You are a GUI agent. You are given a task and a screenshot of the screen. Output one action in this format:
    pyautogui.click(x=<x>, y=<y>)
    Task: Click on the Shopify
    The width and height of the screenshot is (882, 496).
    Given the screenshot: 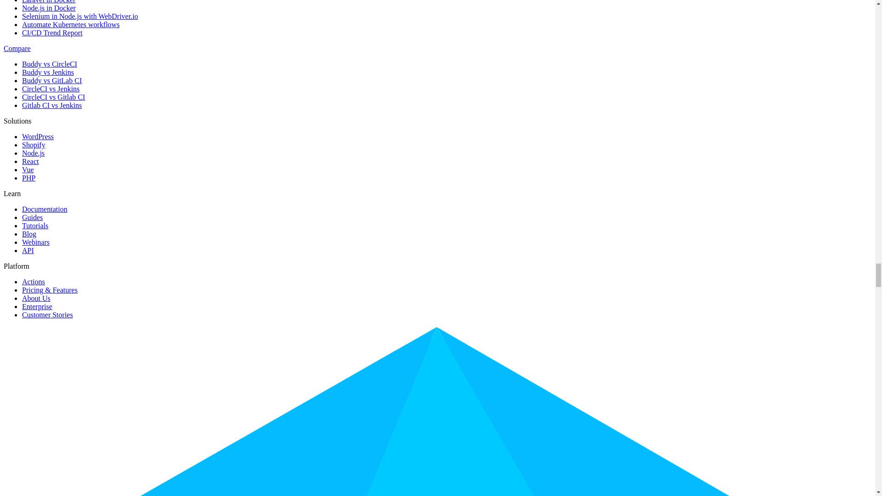 What is the action you would take?
    pyautogui.click(x=34, y=145)
    